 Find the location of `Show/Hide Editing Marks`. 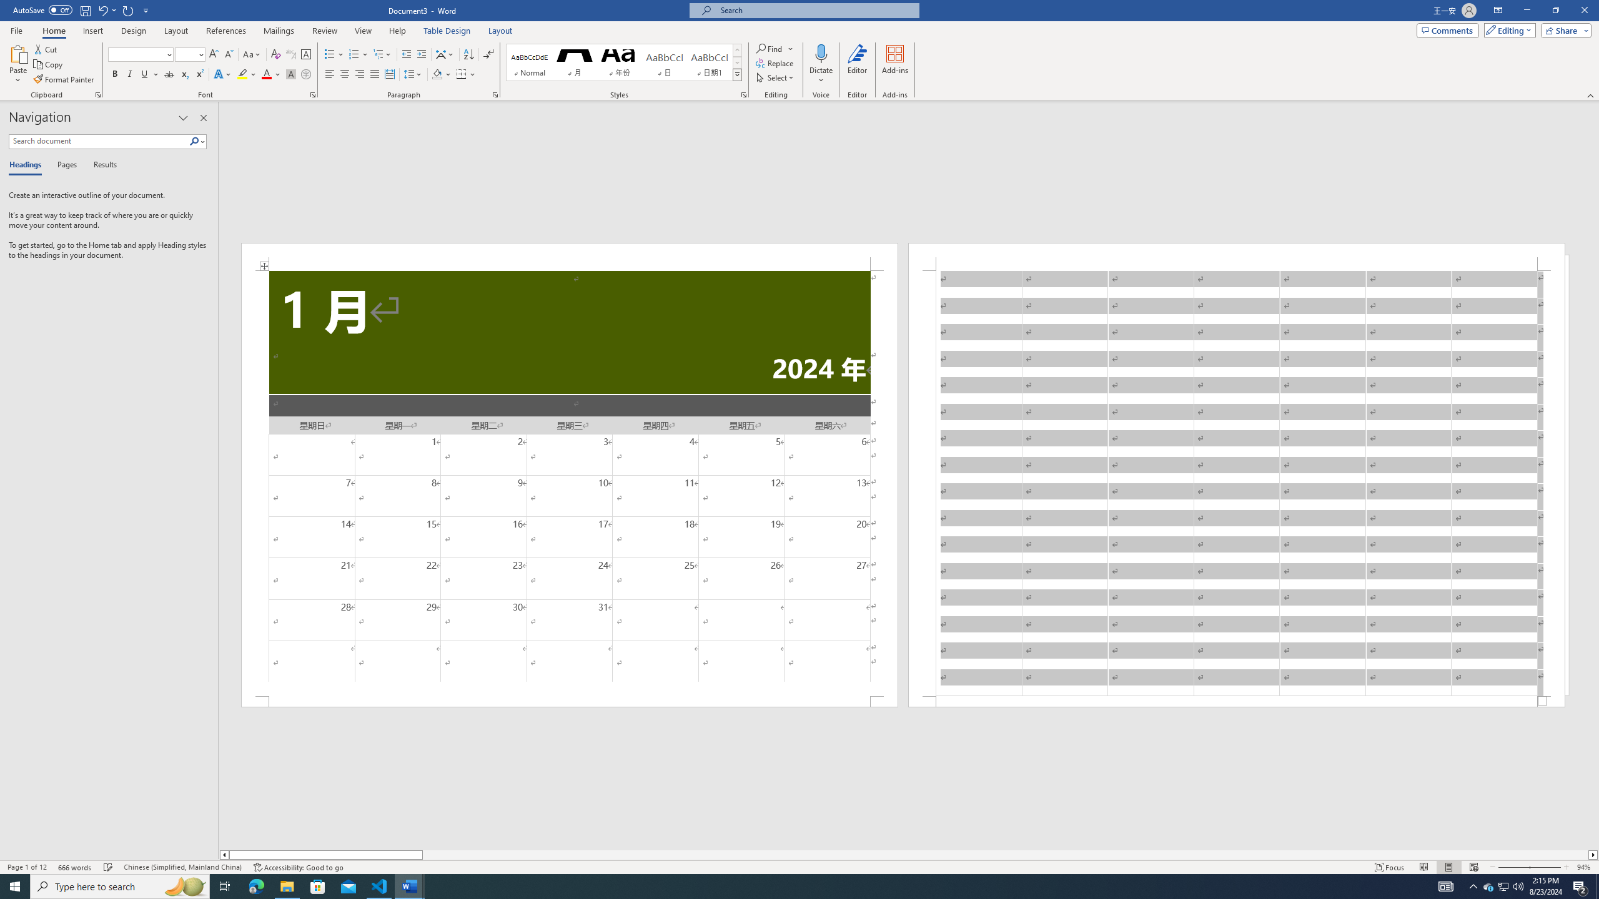

Show/Hide Editing Marks is located at coordinates (488, 55).